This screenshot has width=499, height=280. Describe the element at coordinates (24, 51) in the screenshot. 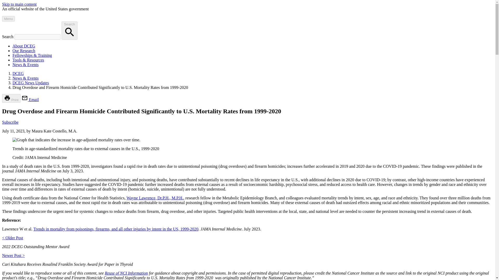

I see `Our Research` at that location.